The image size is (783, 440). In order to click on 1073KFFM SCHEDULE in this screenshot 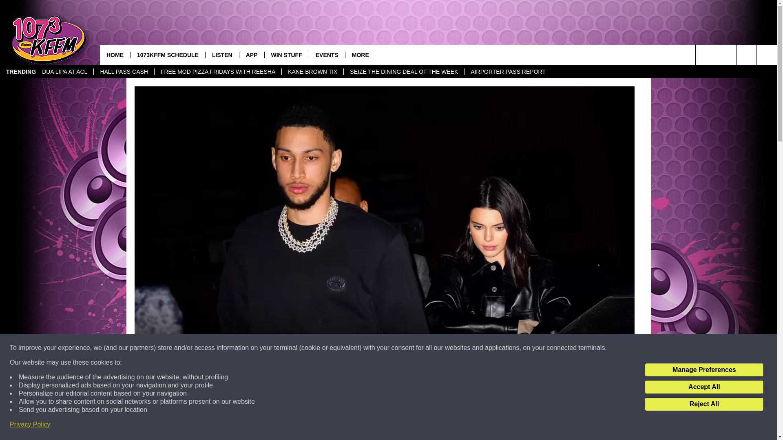, I will do `click(167, 55)`.